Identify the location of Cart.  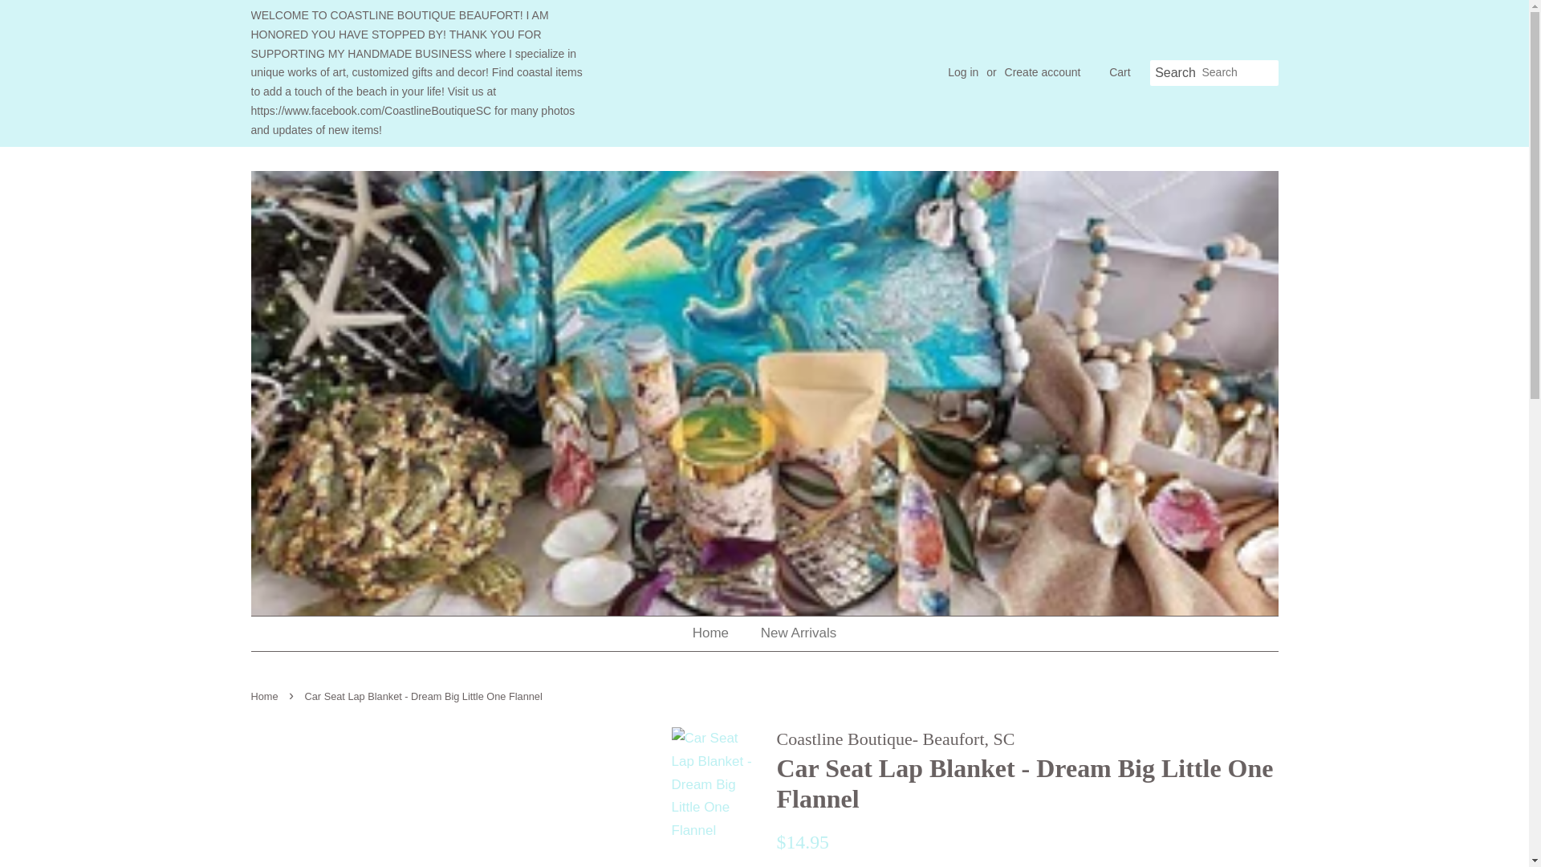
(1119, 72).